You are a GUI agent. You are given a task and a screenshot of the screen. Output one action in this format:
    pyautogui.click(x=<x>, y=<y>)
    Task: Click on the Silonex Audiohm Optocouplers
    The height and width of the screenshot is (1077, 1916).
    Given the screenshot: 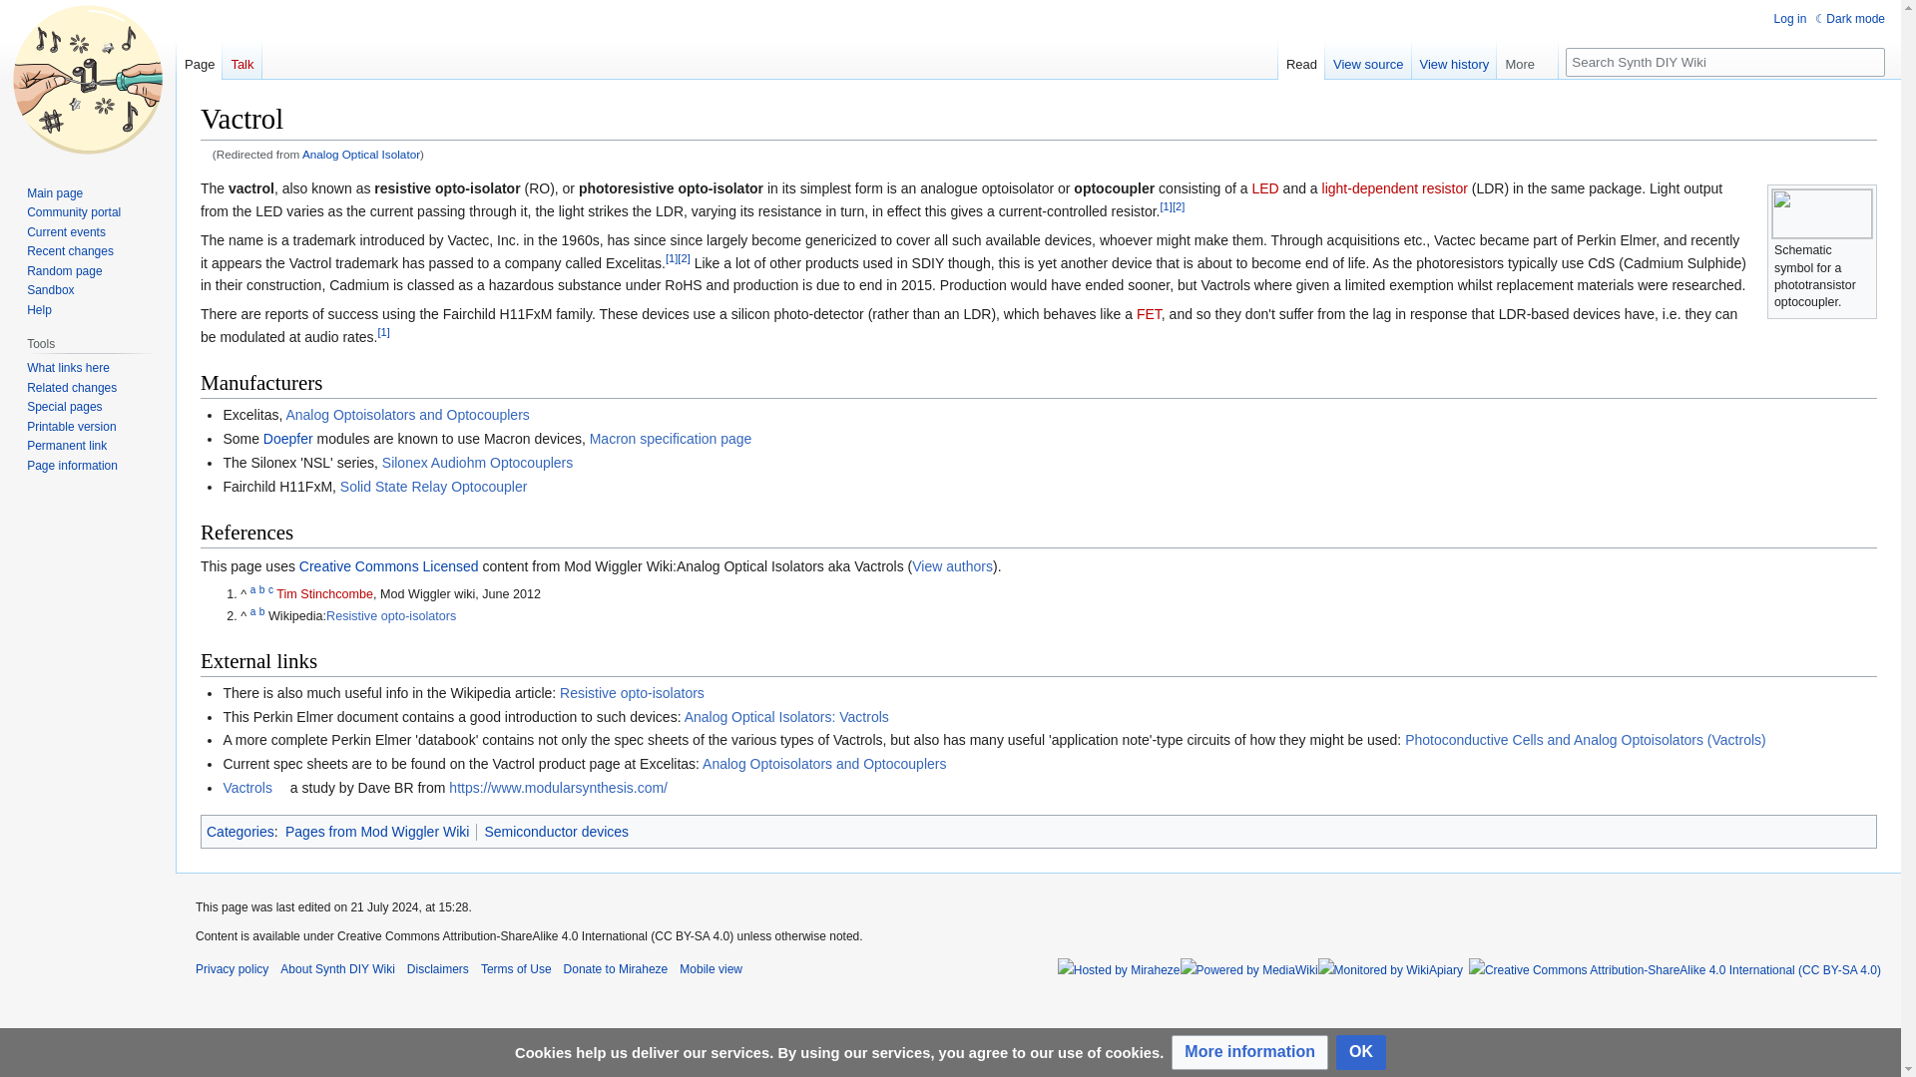 What is the action you would take?
    pyautogui.click(x=483, y=462)
    